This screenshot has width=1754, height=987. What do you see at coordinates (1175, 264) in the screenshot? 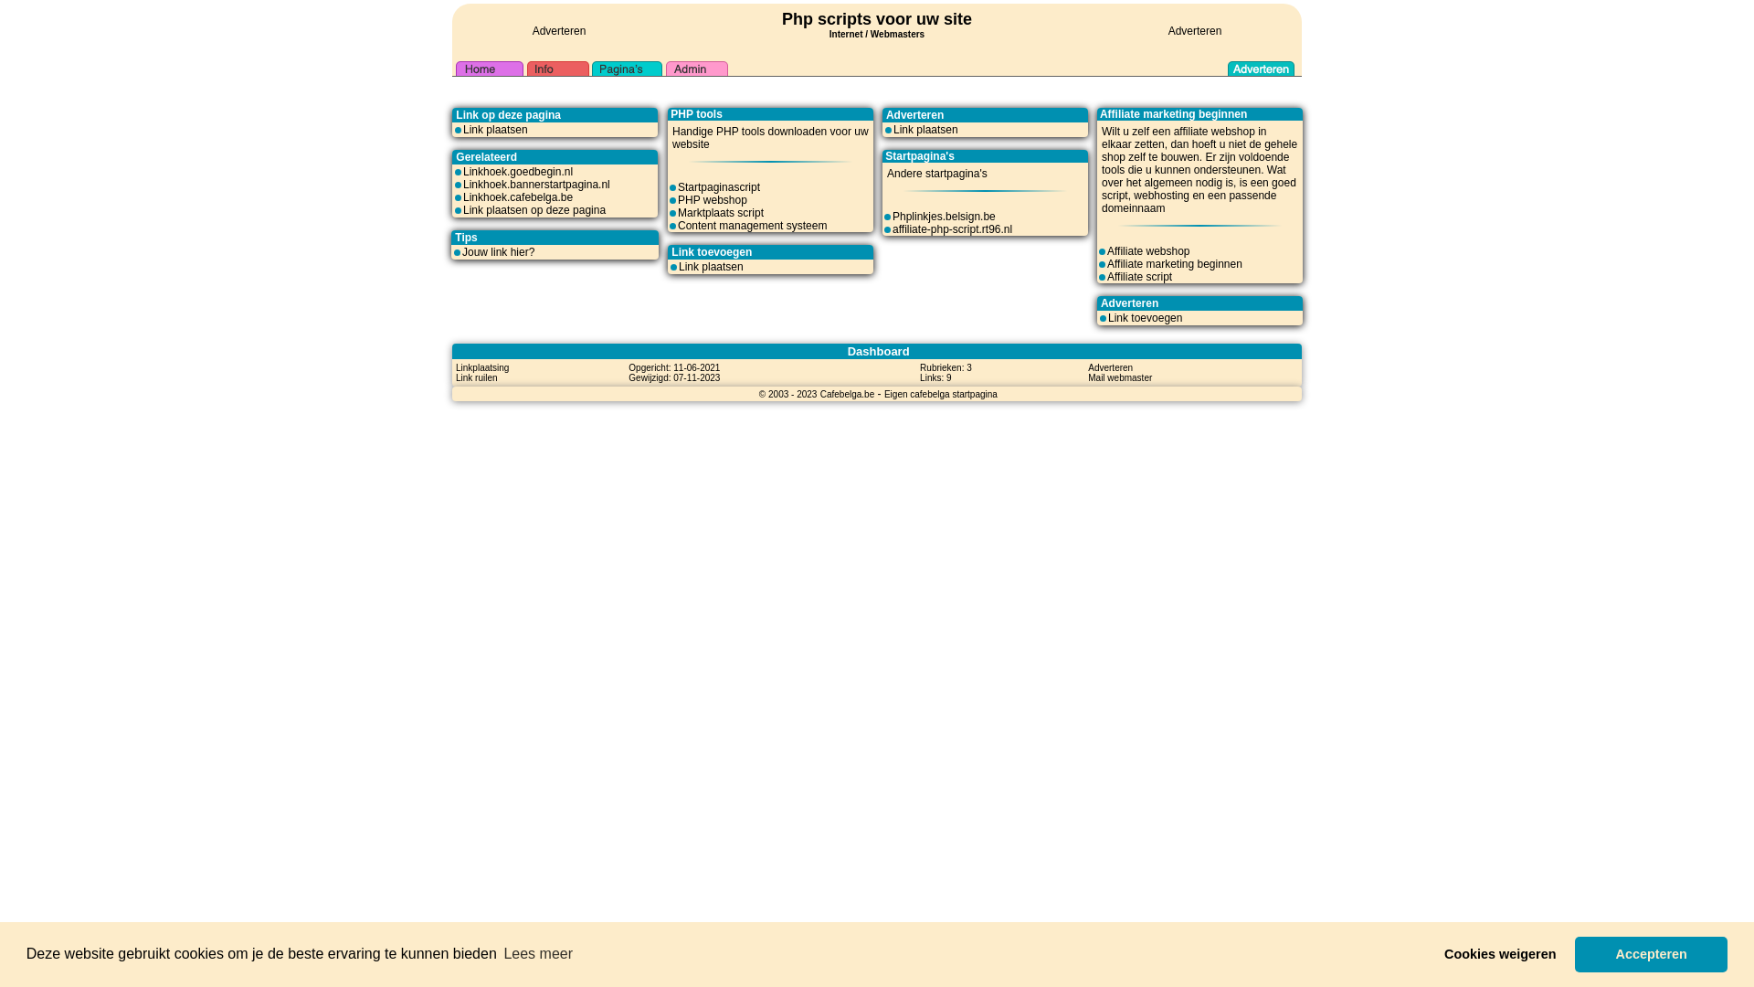
I see `Affiliate marketing beginnen` at bounding box center [1175, 264].